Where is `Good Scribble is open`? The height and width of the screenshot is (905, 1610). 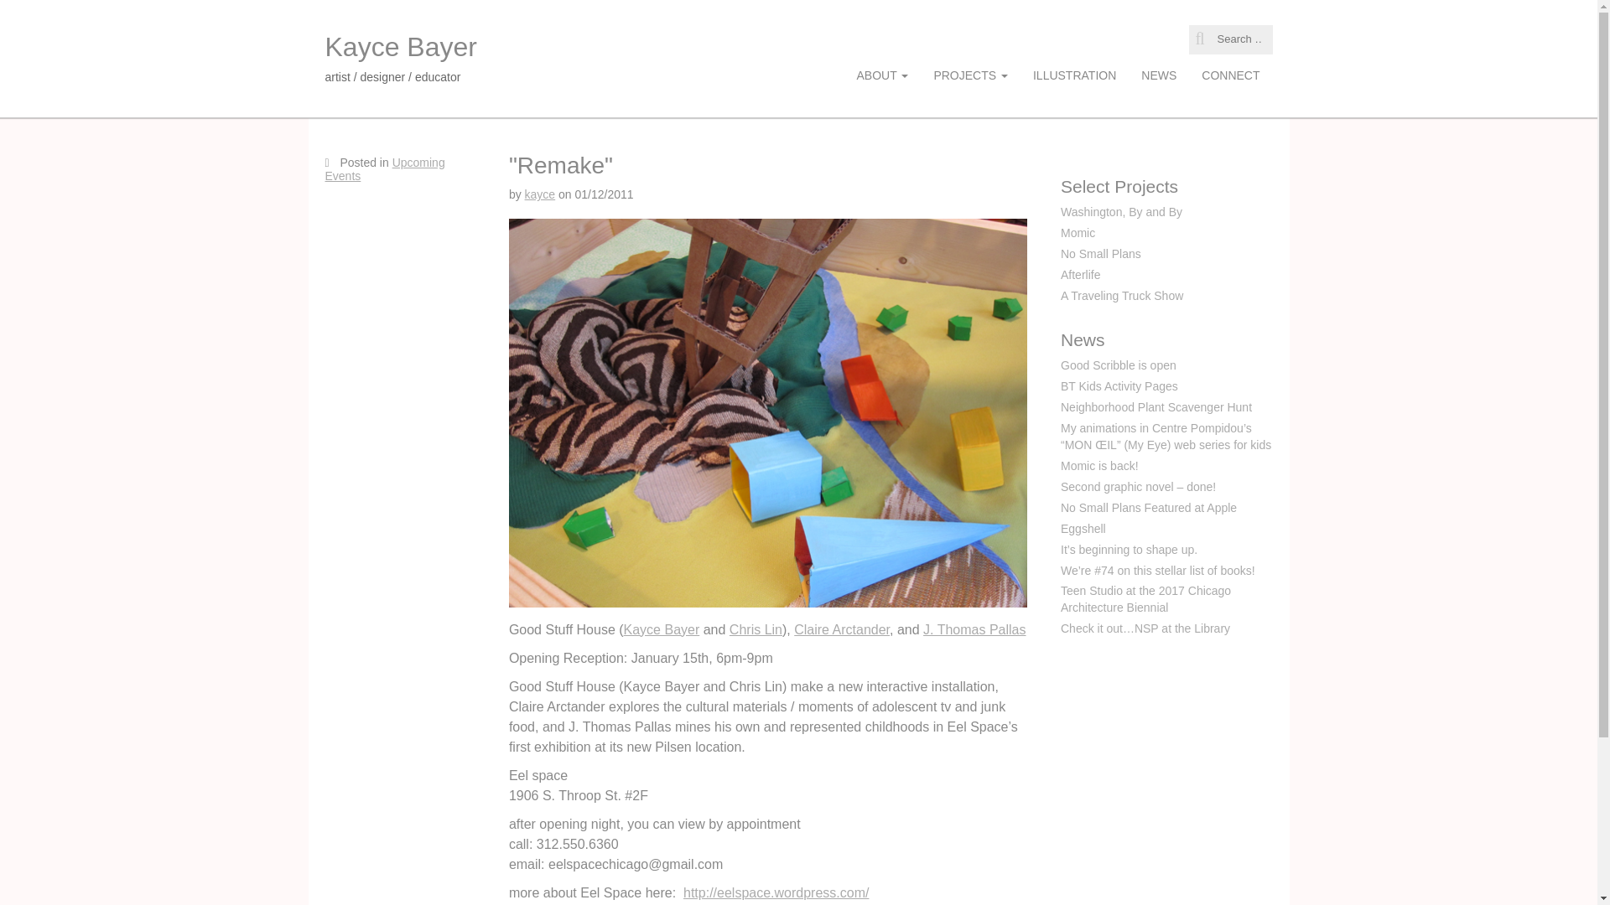 Good Scribble is open is located at coordinates (1119, 365).